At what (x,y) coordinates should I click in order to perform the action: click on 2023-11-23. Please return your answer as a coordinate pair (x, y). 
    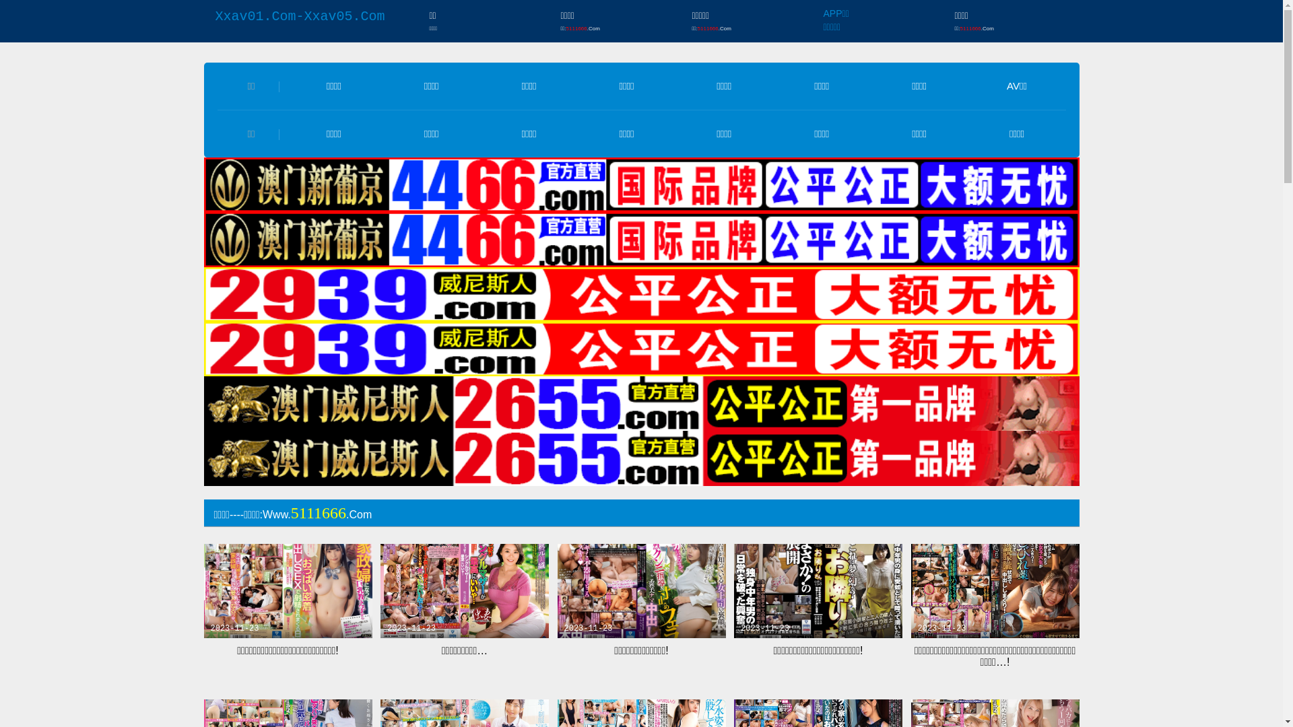
    Looking at the image, I should click on (465, 591).